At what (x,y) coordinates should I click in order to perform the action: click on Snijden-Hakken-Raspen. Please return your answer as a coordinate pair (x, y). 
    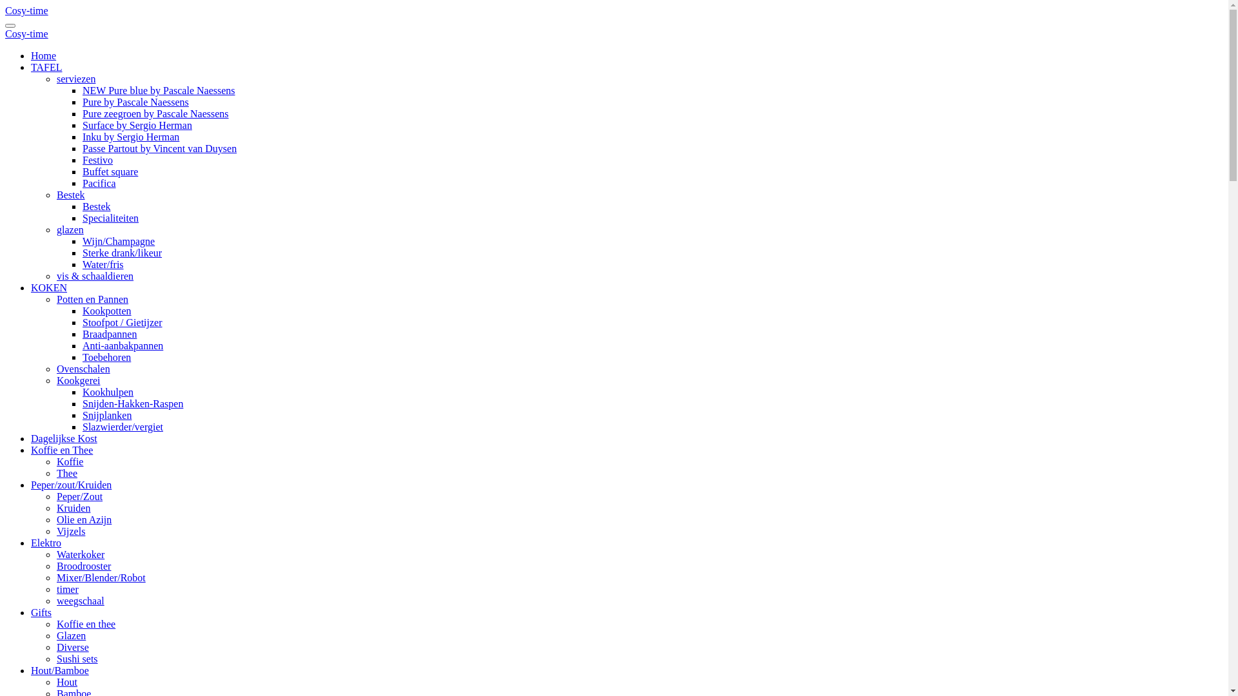
    Looking at the image, I should click on (133, 403).